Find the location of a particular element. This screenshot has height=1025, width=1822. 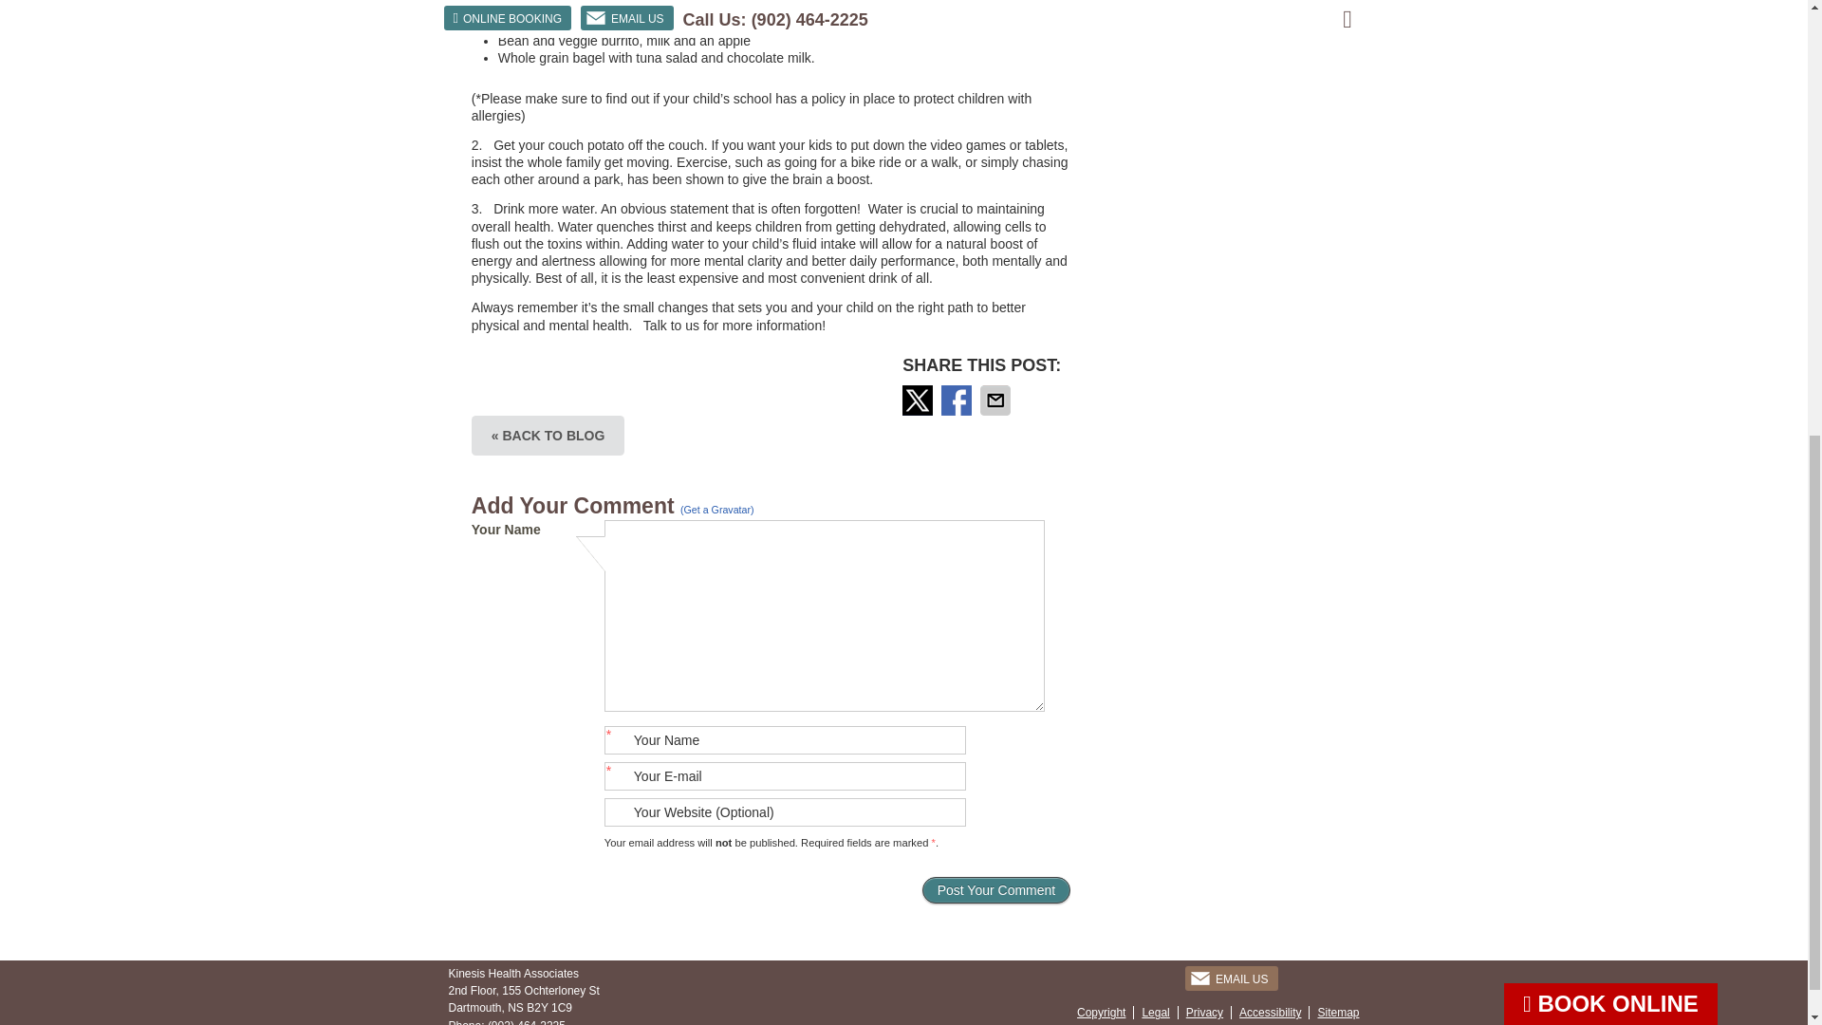

BOOK ONLINE is located at coordinates (1611, 222).